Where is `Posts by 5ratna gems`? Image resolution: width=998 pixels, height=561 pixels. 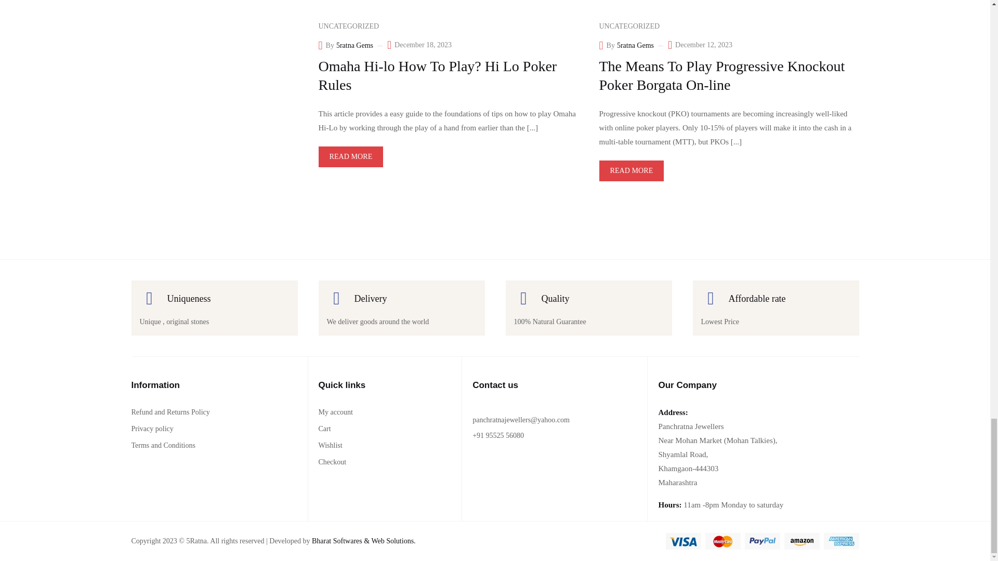
Posts by 5ratna gems is located at coordinates (354, 46).